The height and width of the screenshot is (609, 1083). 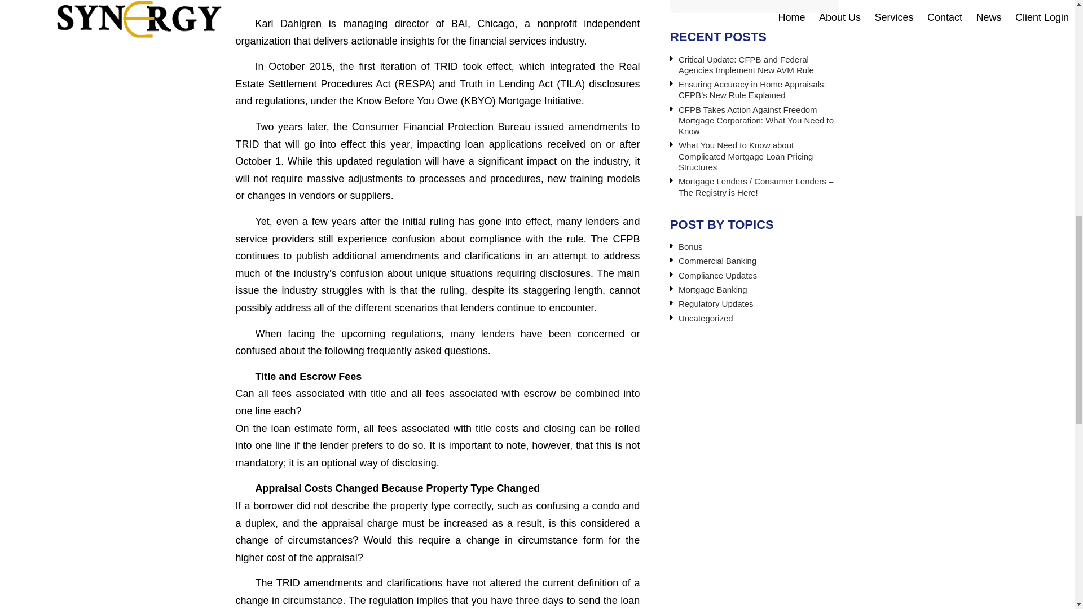 I want to click on Commercial Banking, so click(x=717, y=261).